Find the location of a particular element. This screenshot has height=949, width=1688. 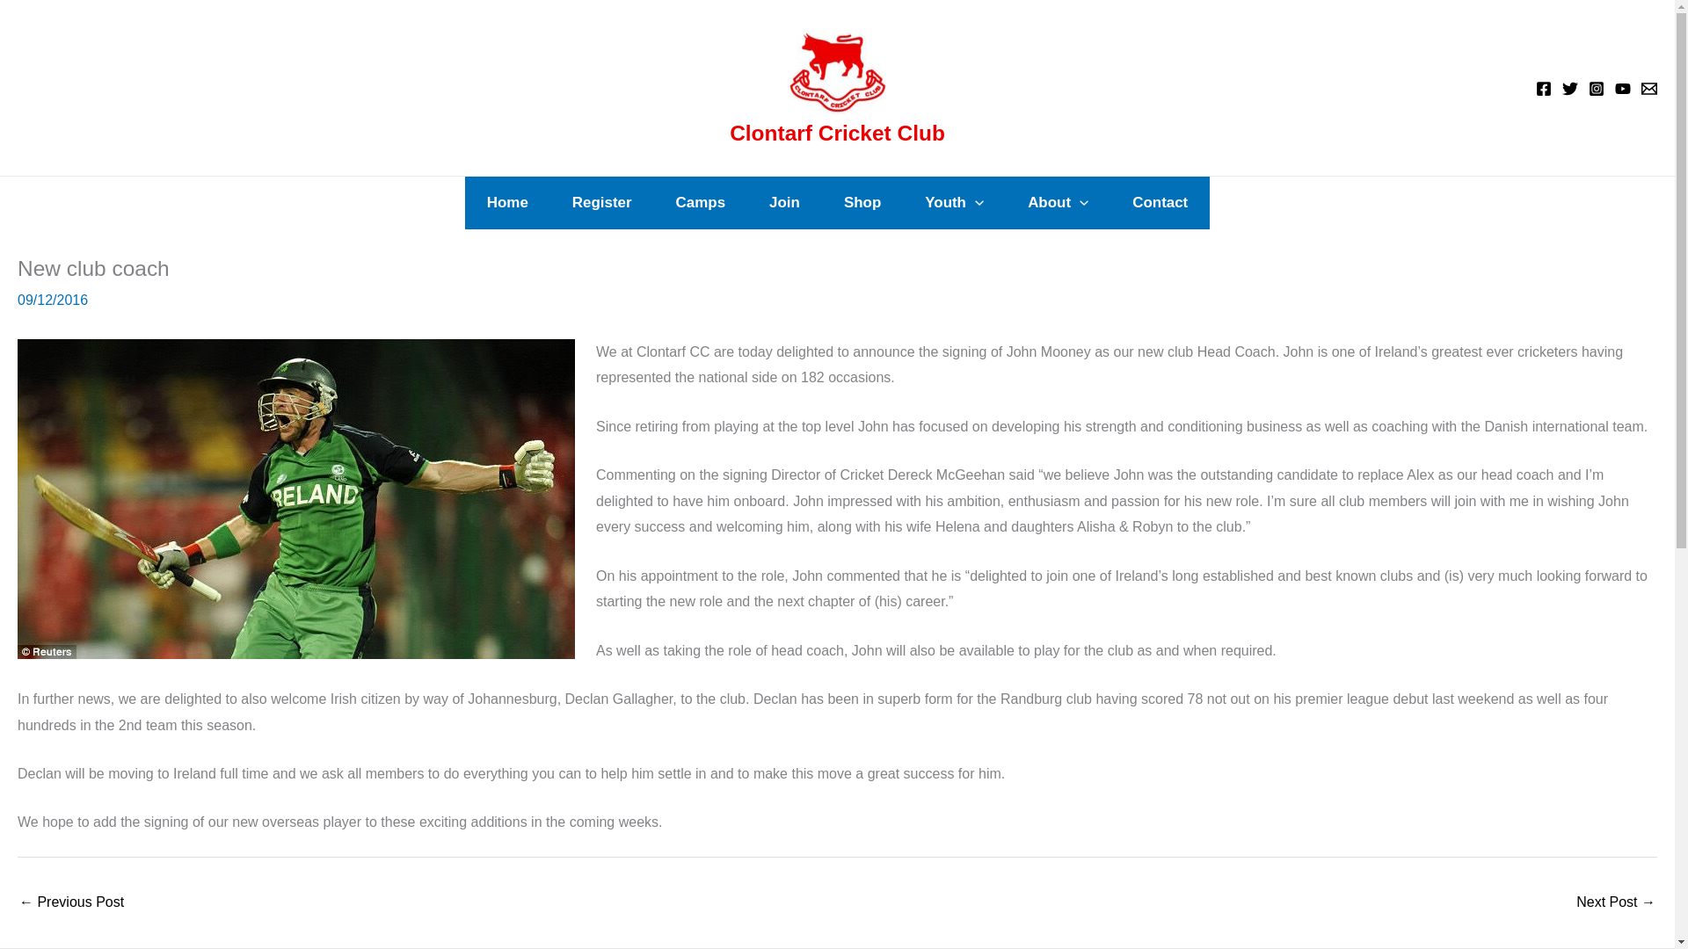

Join is located at coordinates (784, 202).